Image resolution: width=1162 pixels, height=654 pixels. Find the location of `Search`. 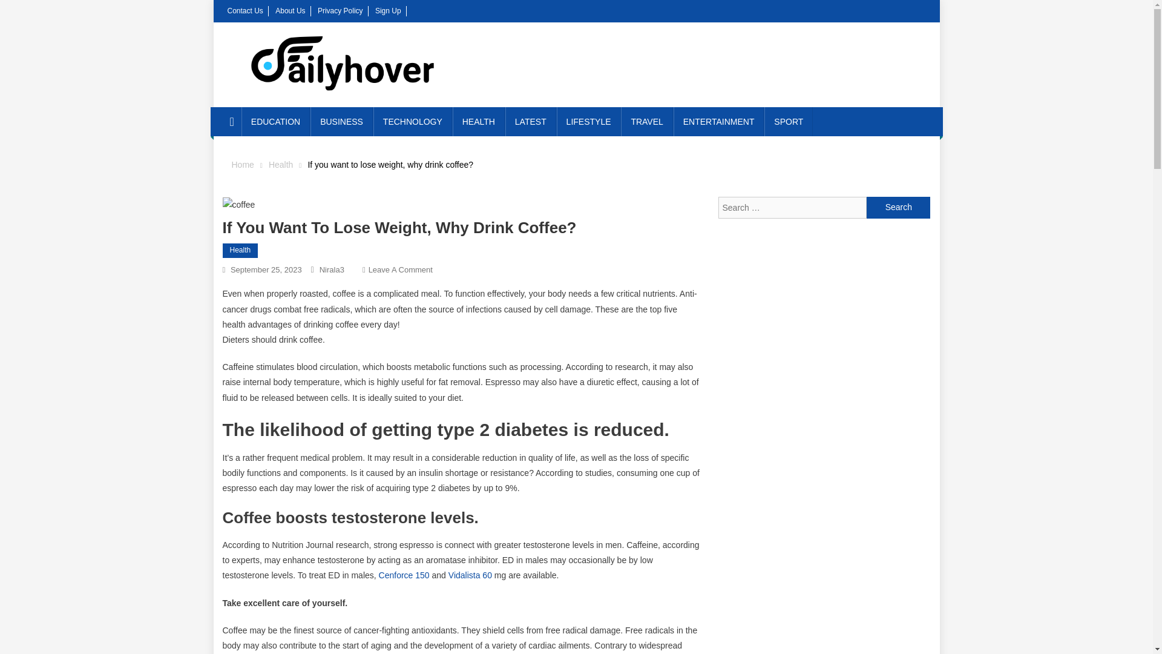

Search is located at coordinates (898, 207).